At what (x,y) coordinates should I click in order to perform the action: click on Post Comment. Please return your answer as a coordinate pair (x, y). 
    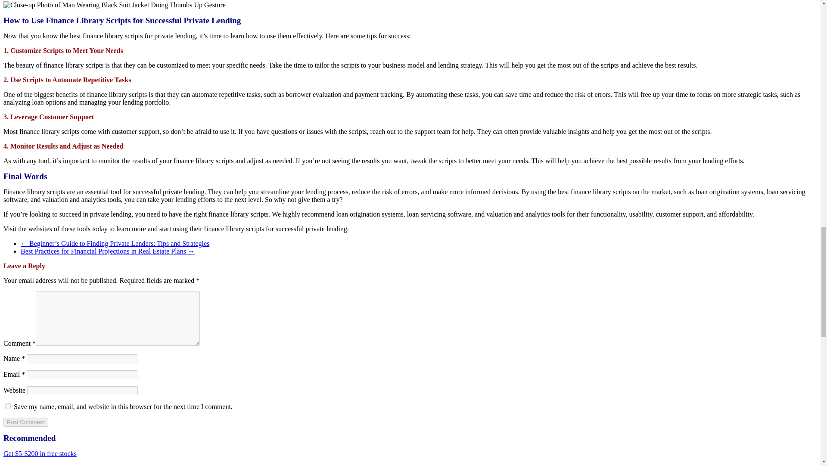
    Looking at the image, I should click on (25, 422).